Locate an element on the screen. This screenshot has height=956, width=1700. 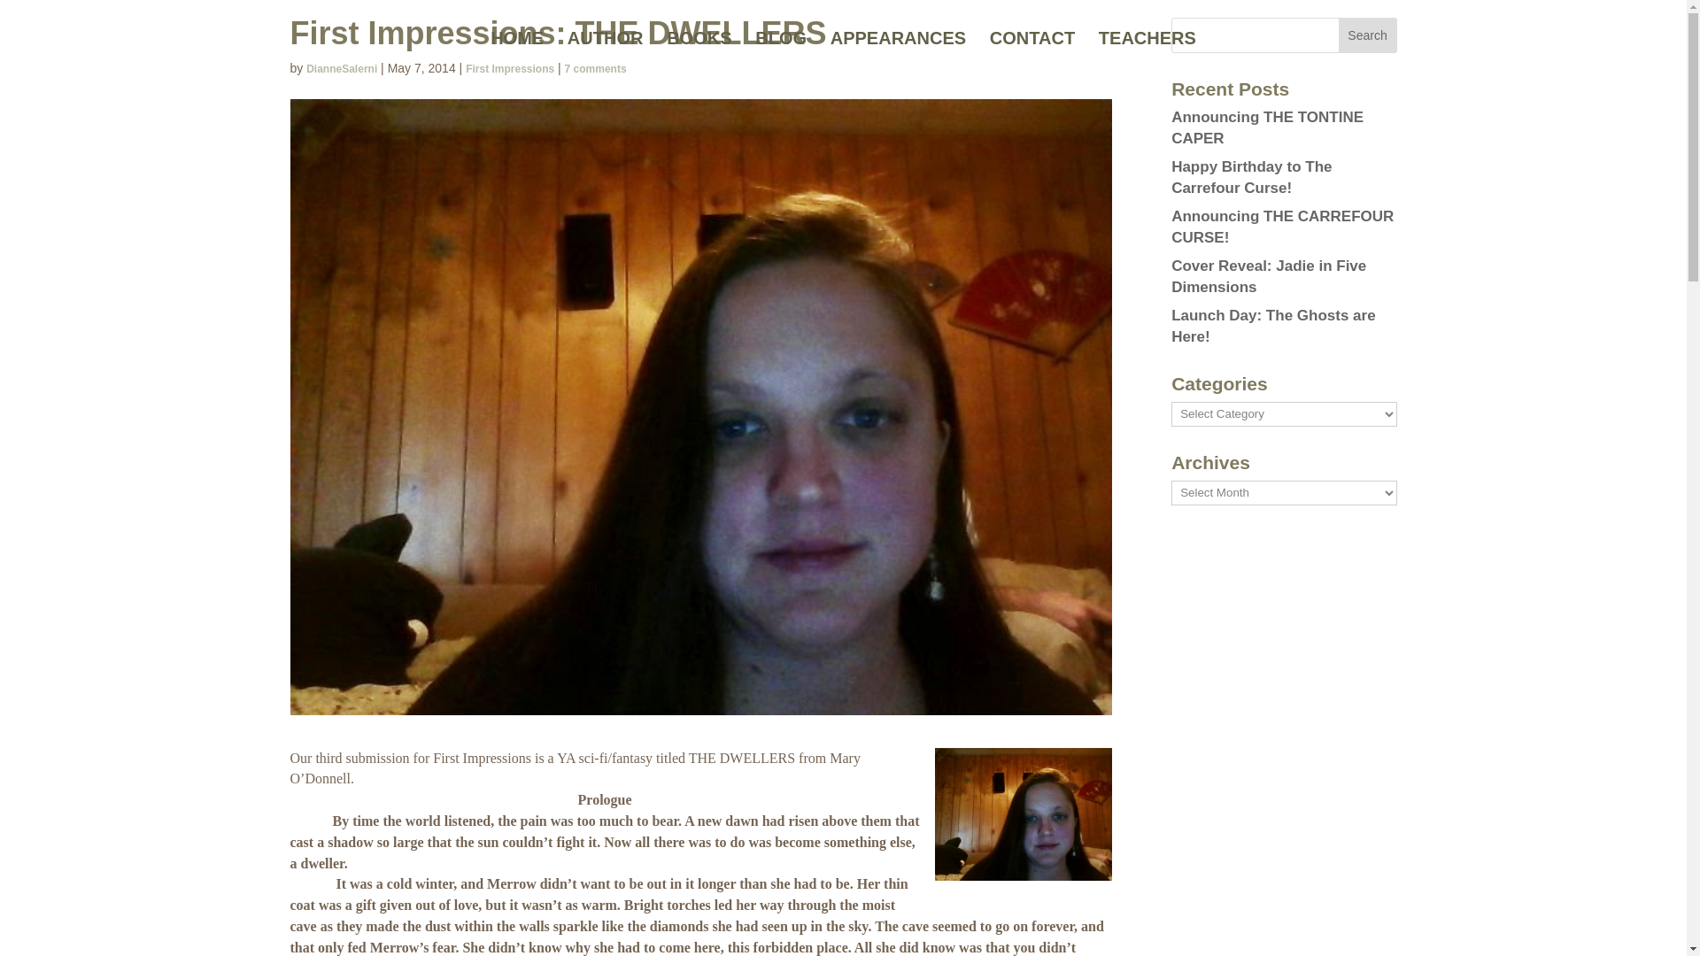
DianneSalerni is located at coordinates (342, 69).